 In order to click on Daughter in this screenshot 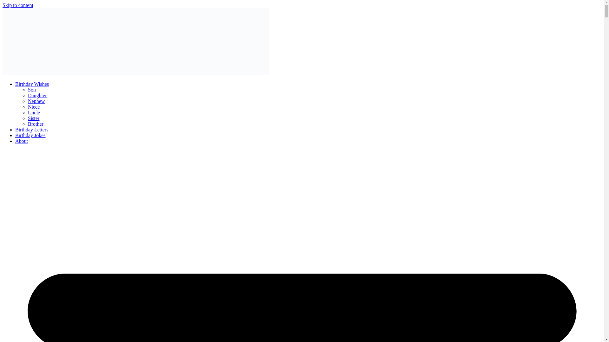, I will do `click(37, 95)`.